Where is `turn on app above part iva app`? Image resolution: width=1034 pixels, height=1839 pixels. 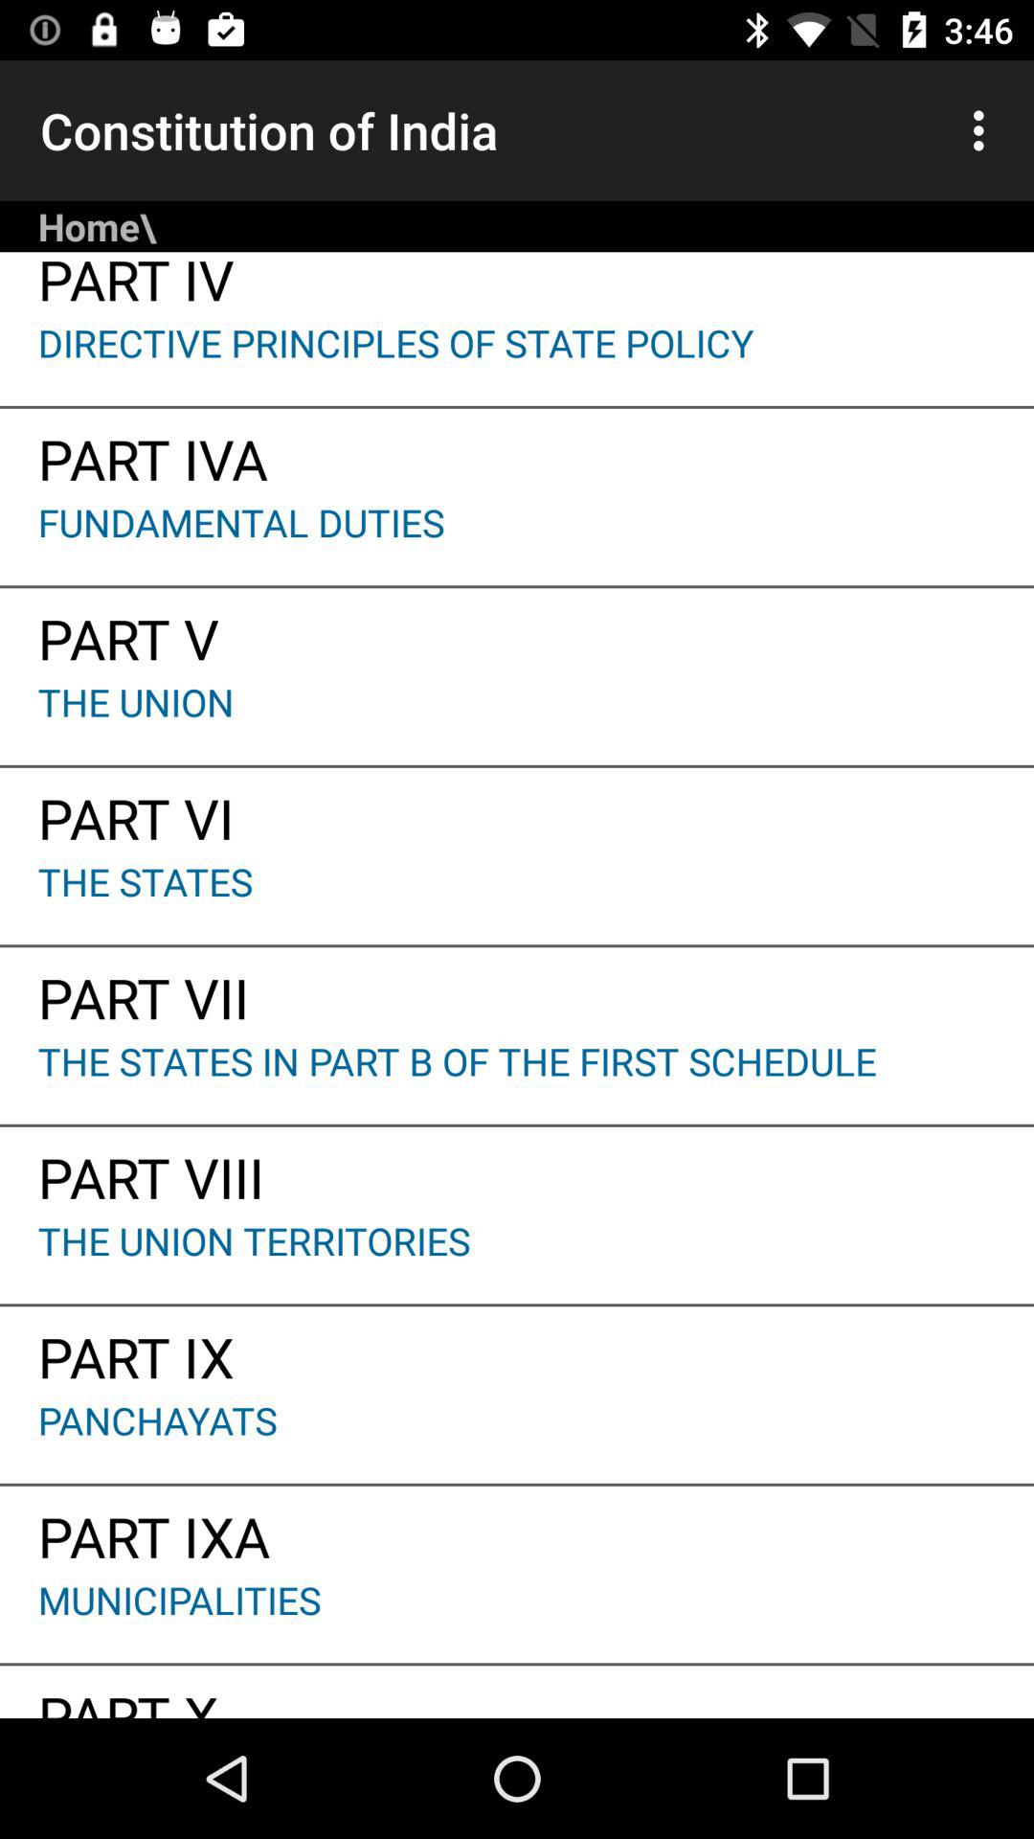 turn on app above part iva app is located at coordinates (517, 361).